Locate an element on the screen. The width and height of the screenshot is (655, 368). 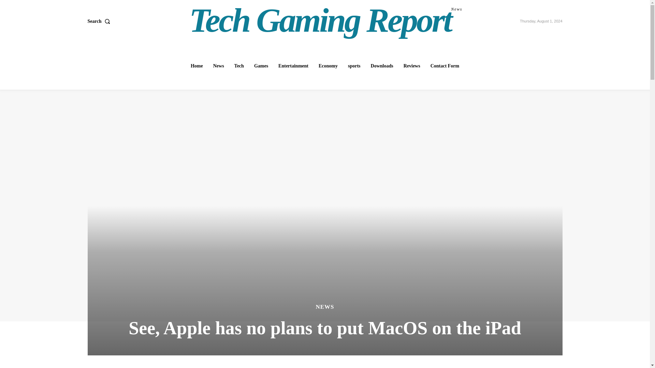
Contact Form is located at coordinates (239, 66).